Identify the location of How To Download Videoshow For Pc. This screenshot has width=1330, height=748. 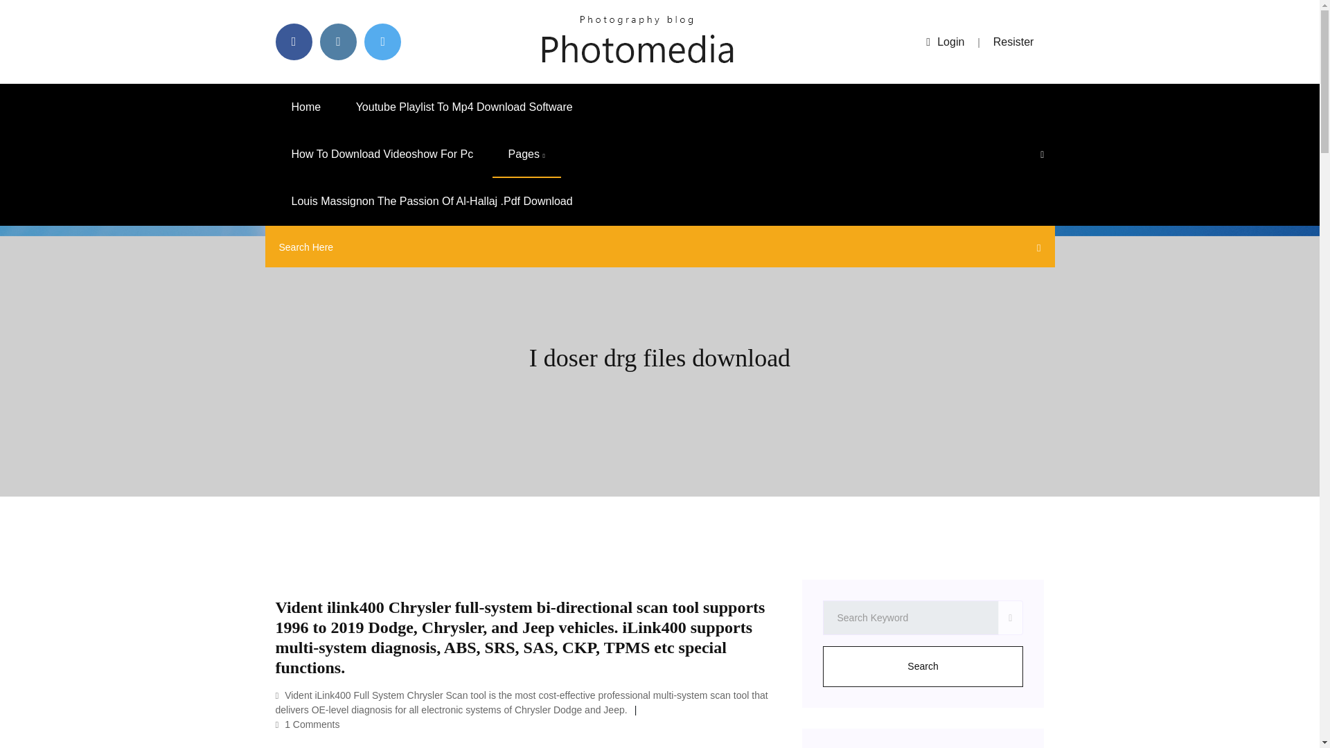
(382, 154).